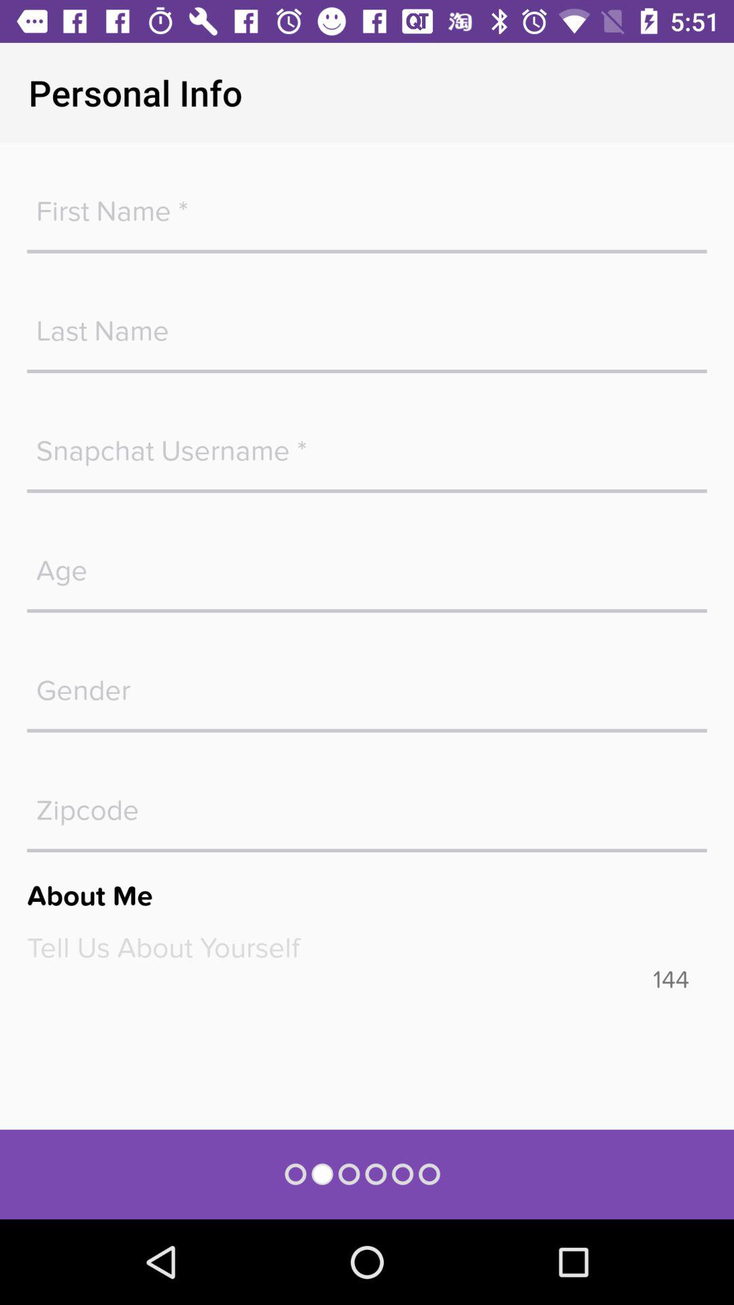  Describe the element at coordinates (367, 204) in the screenshot. I see `enter your first name` at that location.